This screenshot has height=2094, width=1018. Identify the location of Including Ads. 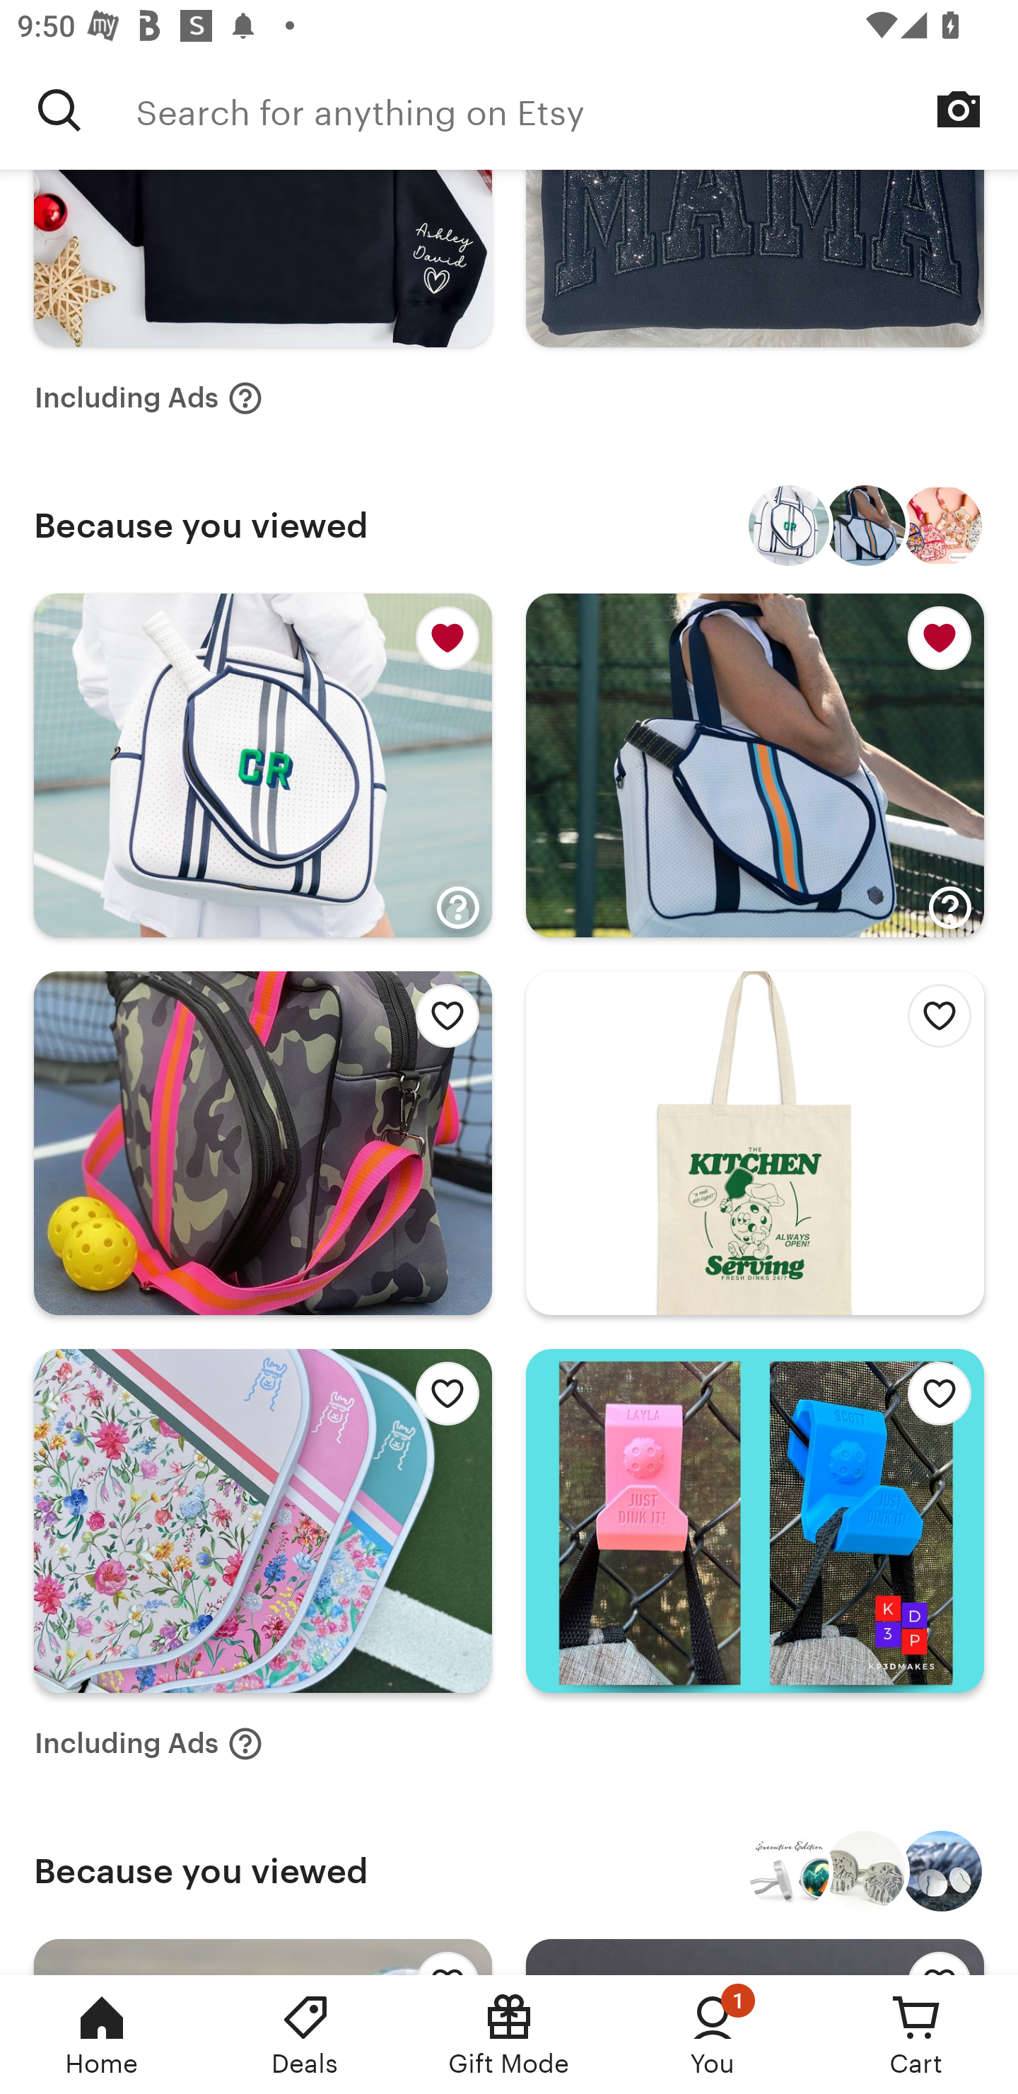
(148, 399).